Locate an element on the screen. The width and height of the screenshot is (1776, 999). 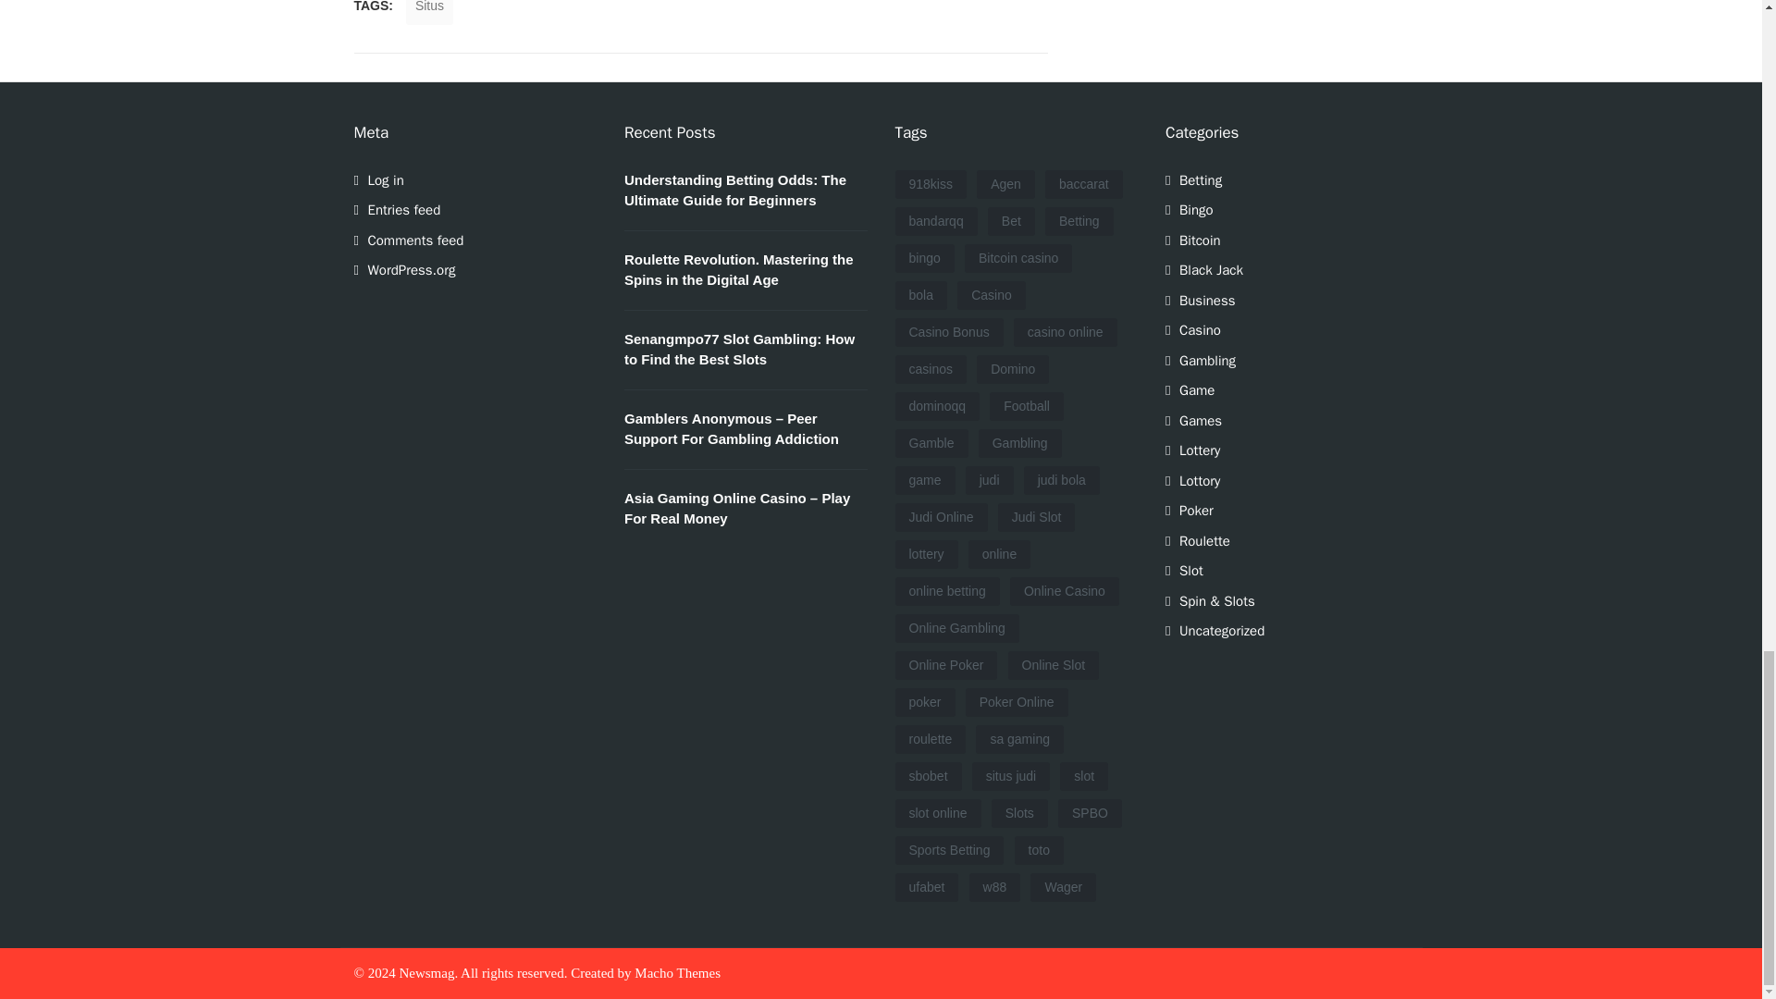
Professional WordPress Themes is located at coordinates (677, 973).